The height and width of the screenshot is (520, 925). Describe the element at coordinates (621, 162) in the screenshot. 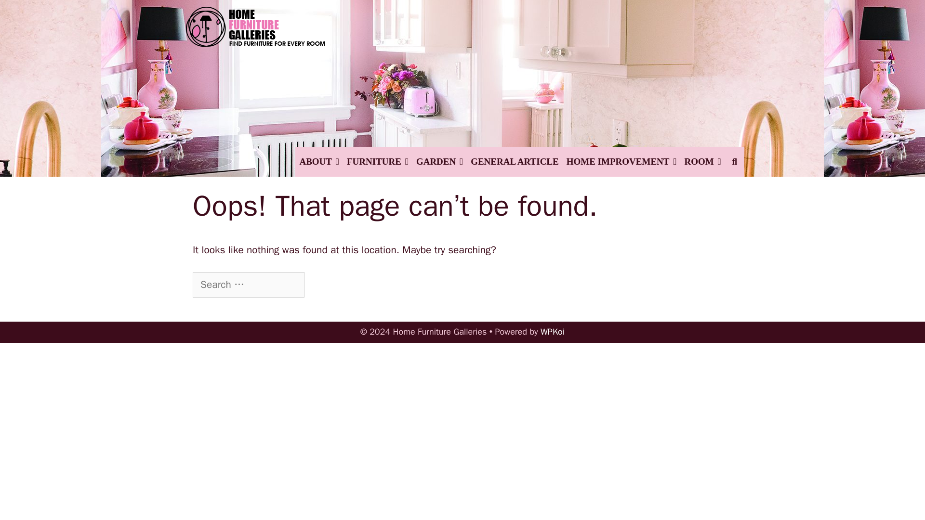

I see `HOME IMPROVEMENT` at that location.